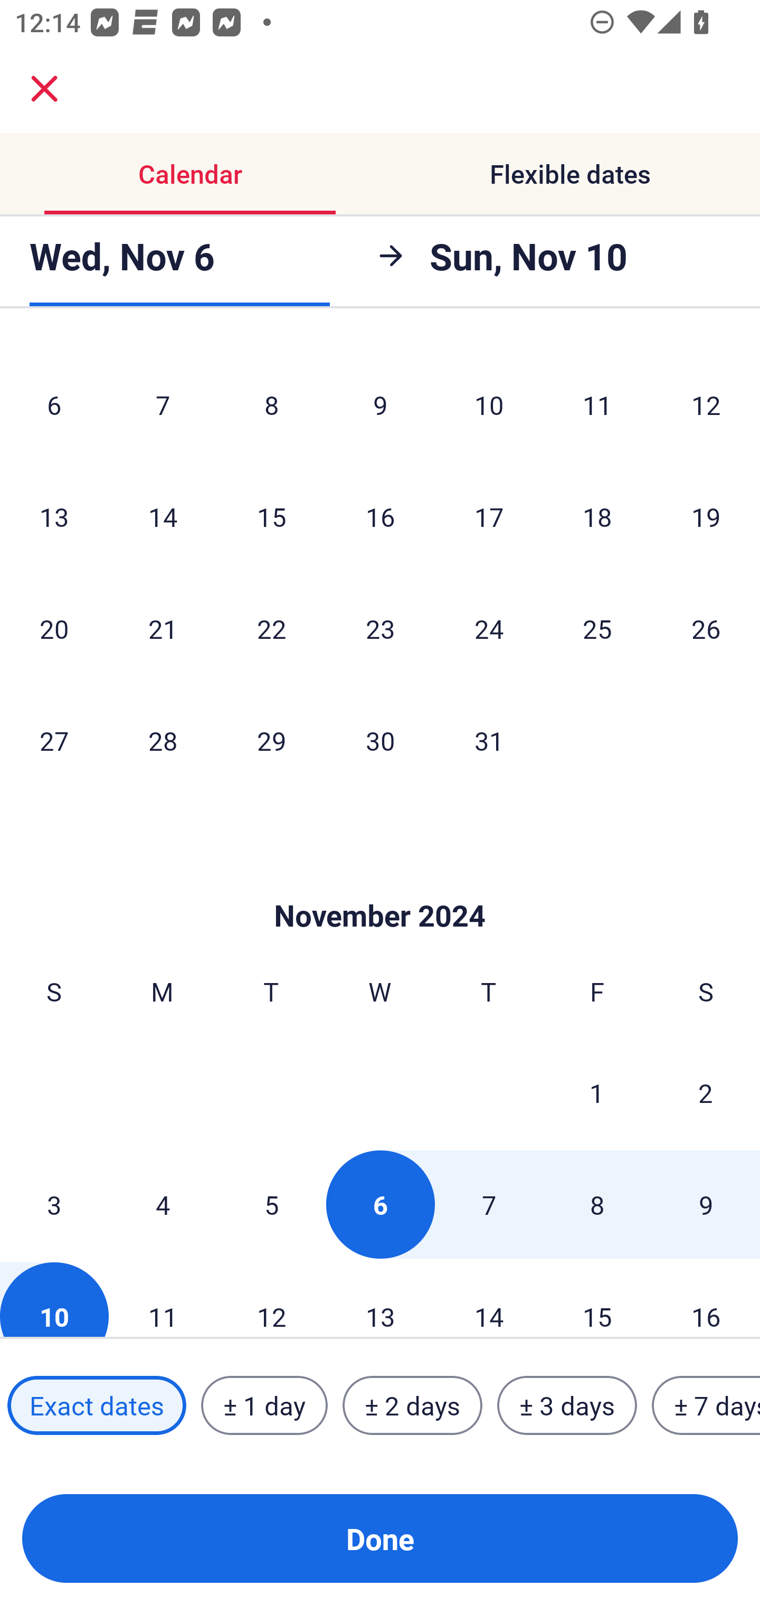  What do you see at coordinates (706, 1405) in the screenshot?
I see `± 7 days` at bounding box center [706, 1405].